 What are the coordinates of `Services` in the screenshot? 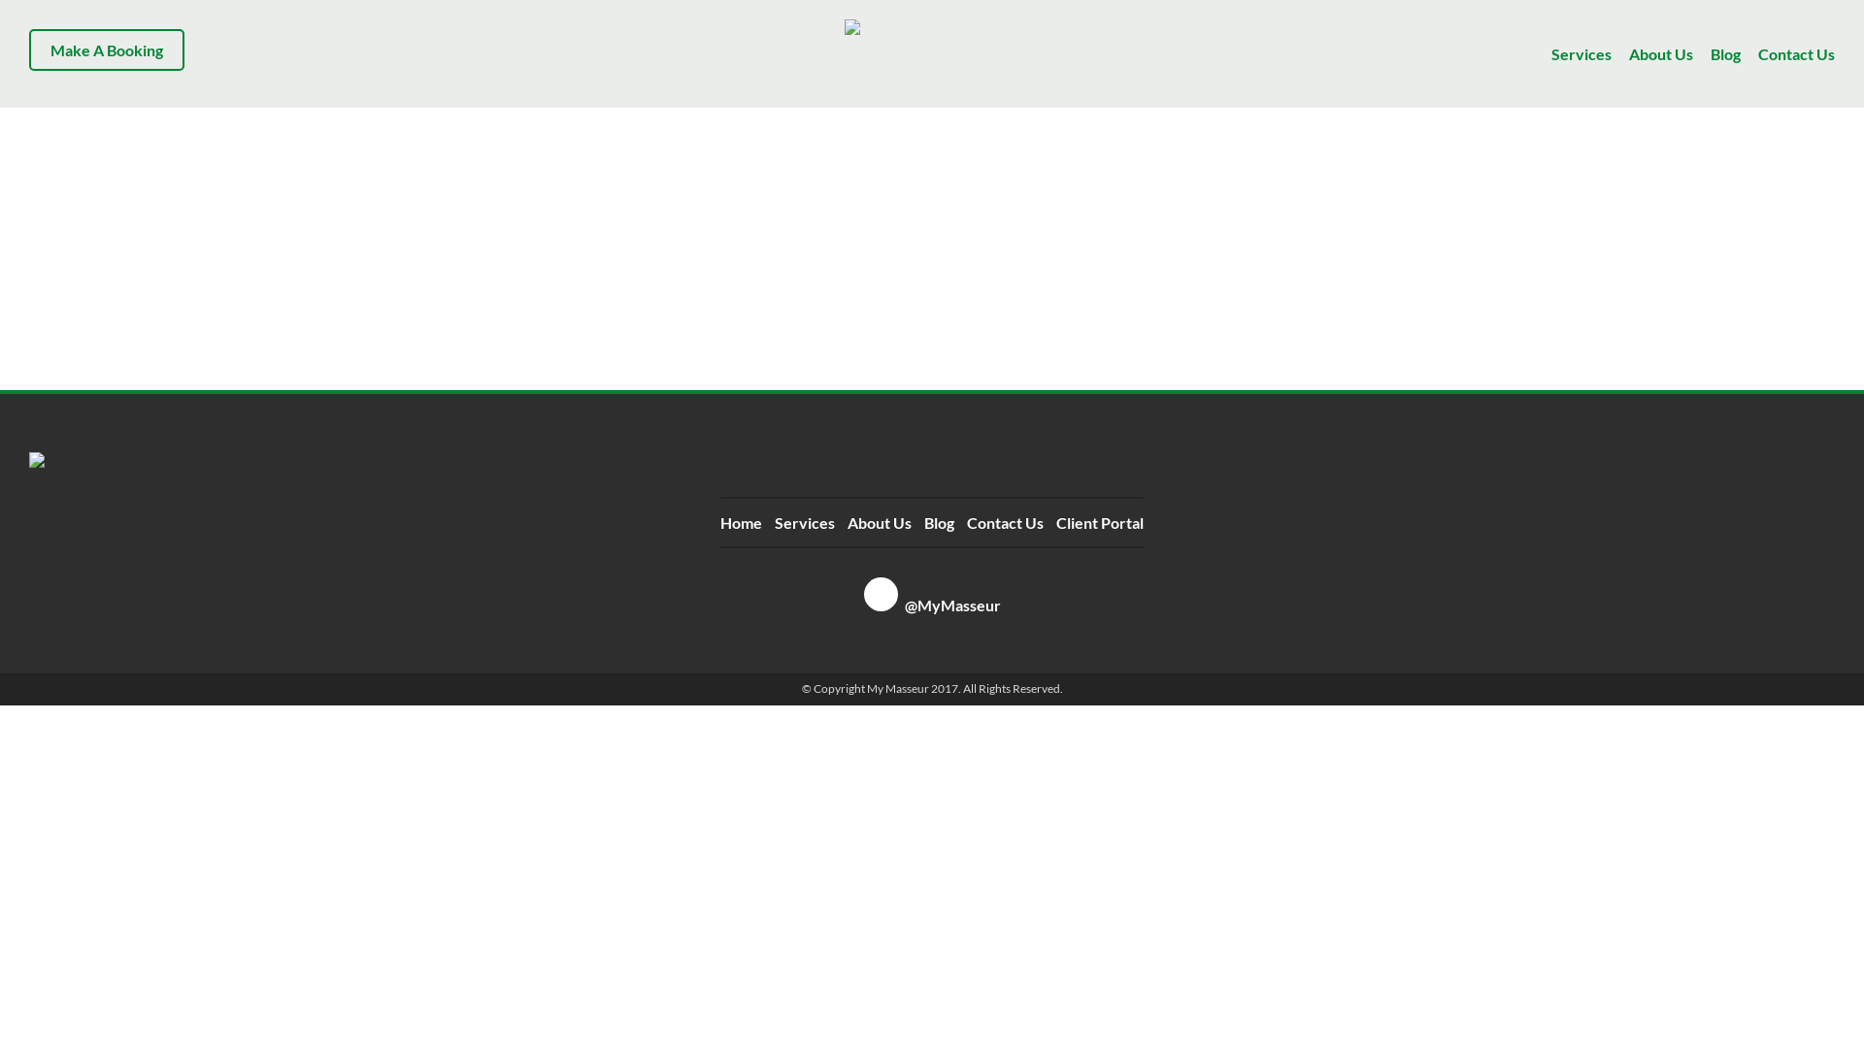 It's located at (1581, 54).